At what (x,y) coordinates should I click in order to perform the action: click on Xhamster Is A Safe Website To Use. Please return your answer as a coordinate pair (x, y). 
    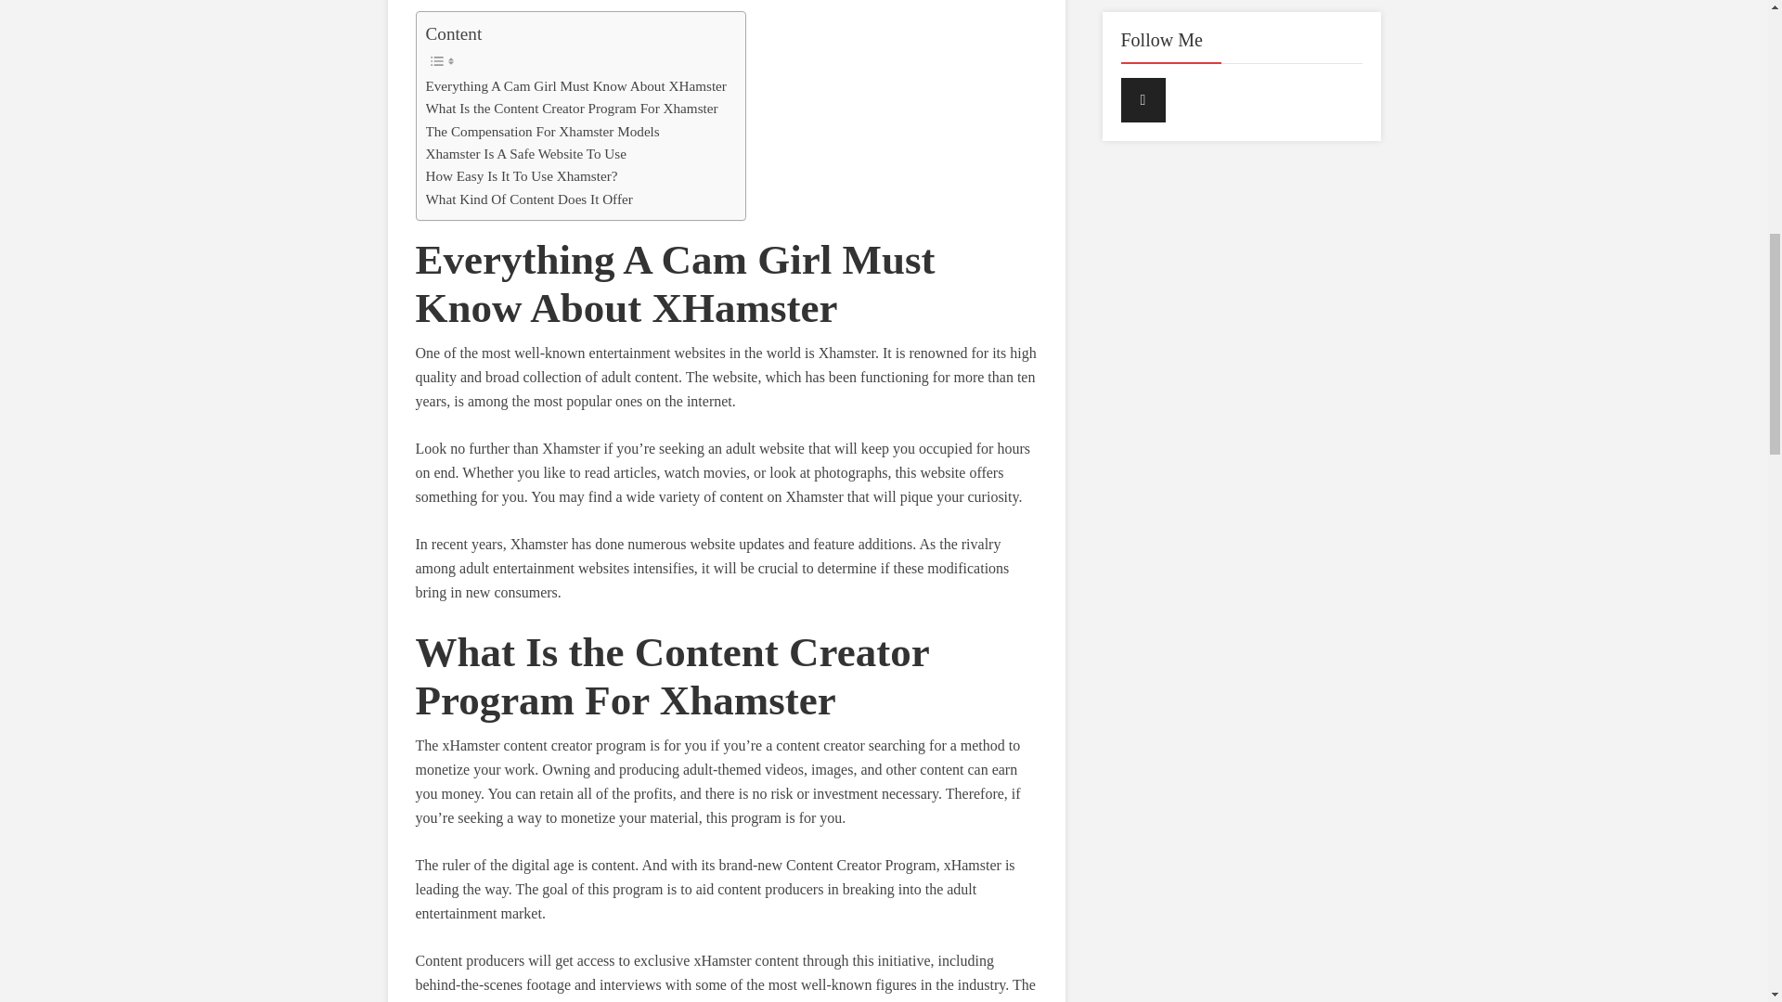
    Looking at the image, I should click on (525, 154).